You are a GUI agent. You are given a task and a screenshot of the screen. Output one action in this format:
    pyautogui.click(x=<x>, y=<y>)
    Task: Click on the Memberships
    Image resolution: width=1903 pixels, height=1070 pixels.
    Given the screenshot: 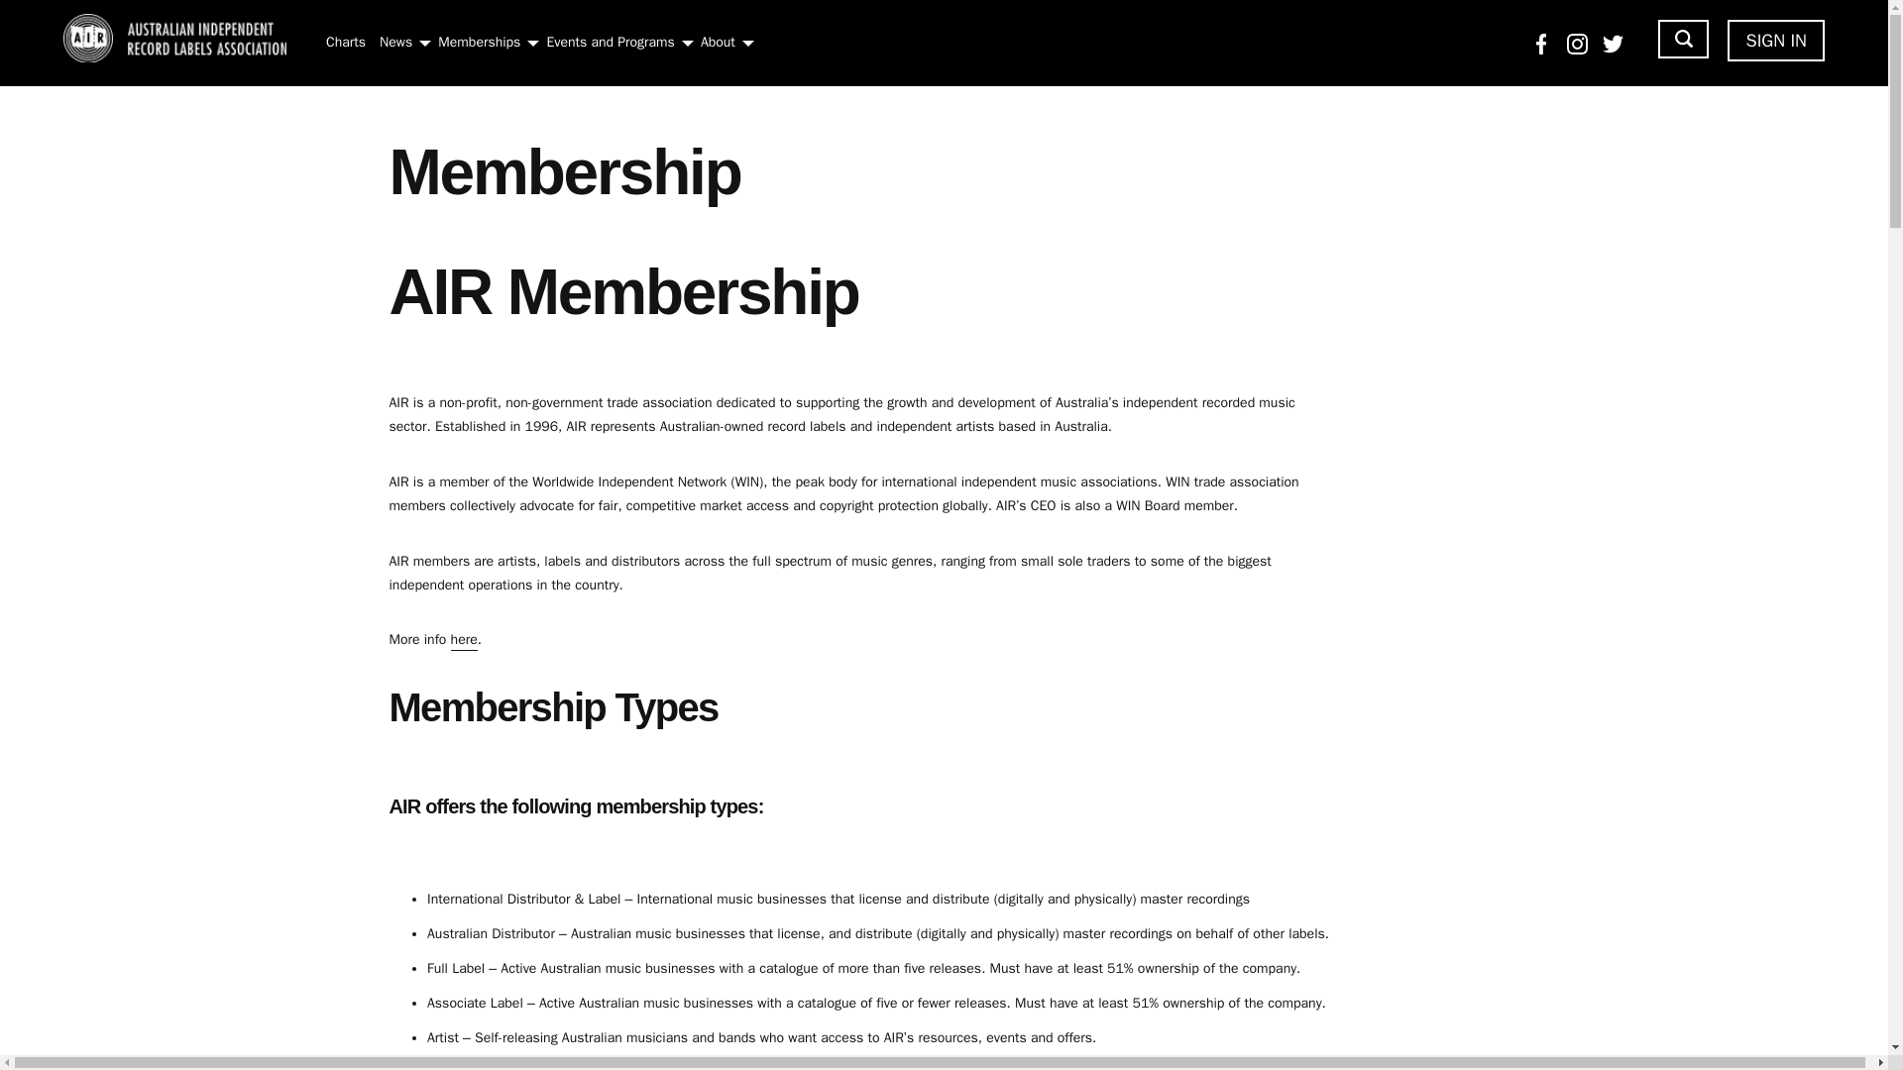 What is the action you would take?
    pyautogui.click(x=478, y=42)
    